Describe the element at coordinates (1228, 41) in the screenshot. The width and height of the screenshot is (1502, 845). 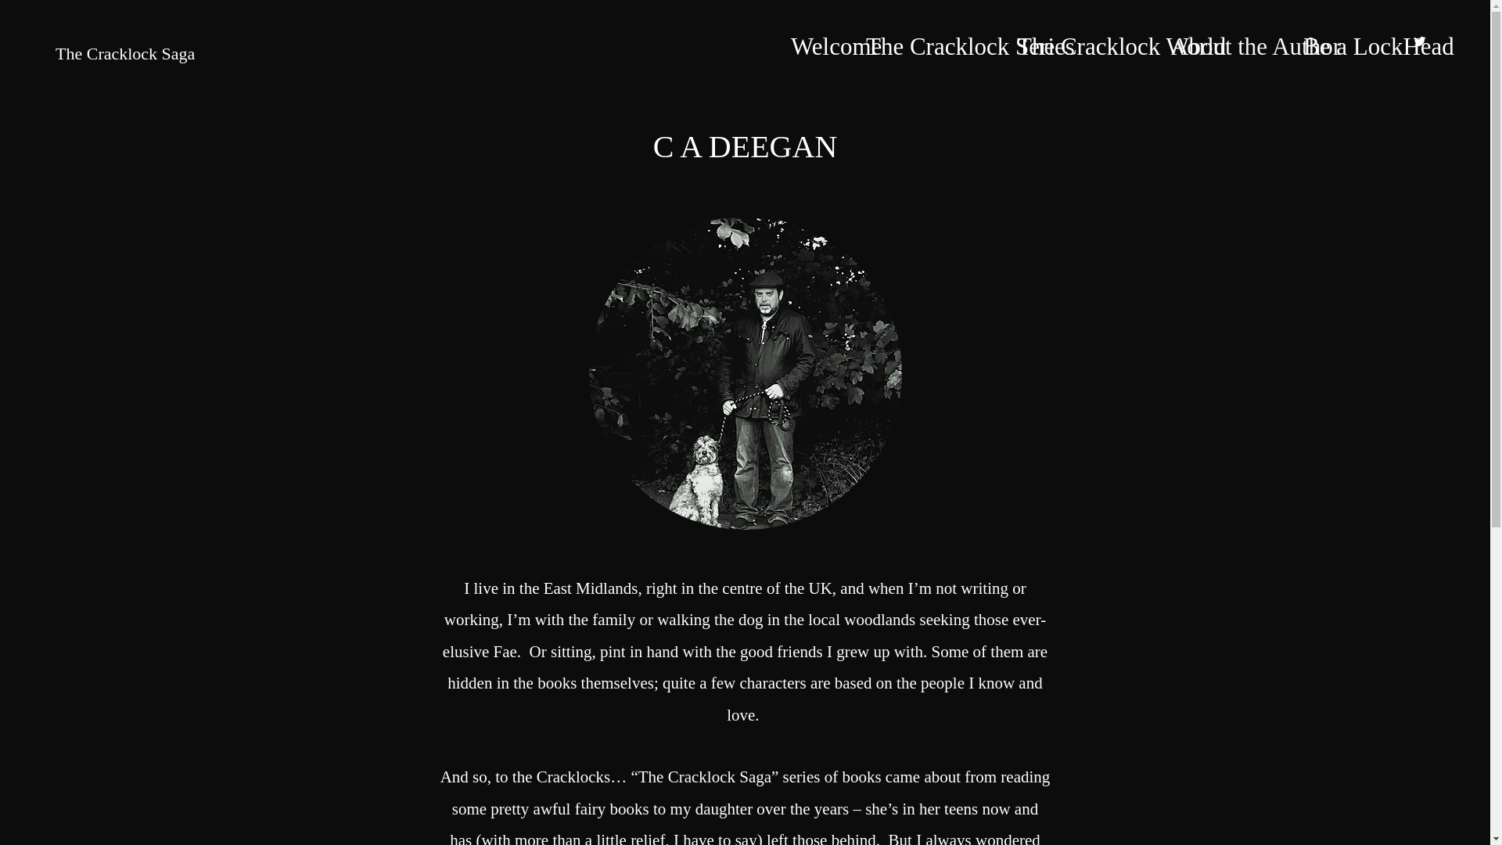
I see `About the Author` at that location.